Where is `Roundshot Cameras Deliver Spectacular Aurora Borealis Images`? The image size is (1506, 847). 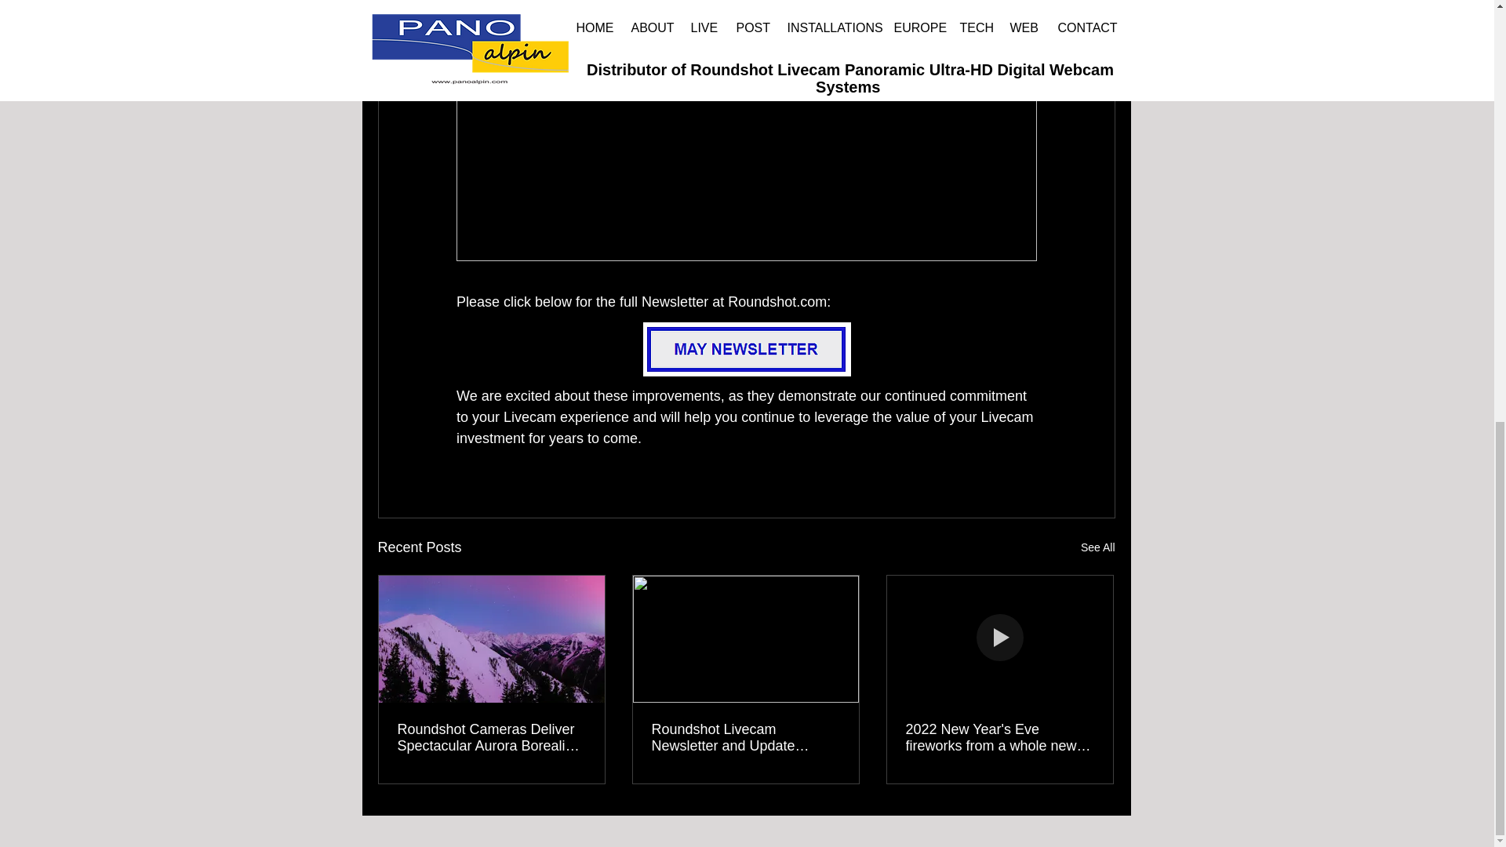 Roundshot Cameras Deliver Spectacular Aurora Borealis Images is located at coordinates (491, 738).